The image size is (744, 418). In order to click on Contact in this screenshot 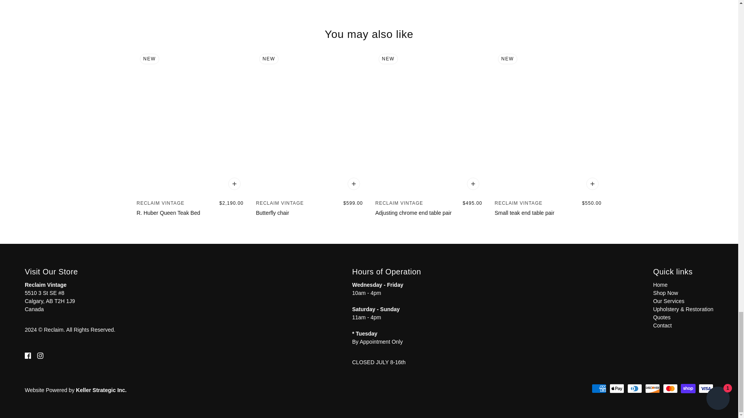, I will do `click(662, 325)`.